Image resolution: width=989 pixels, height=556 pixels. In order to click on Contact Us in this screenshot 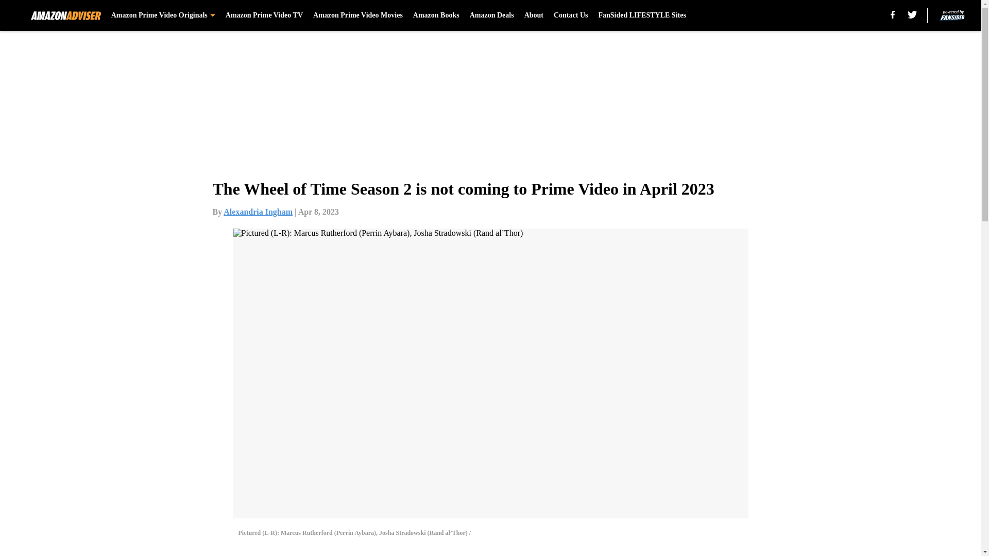, I will do `click(571, 15)`.